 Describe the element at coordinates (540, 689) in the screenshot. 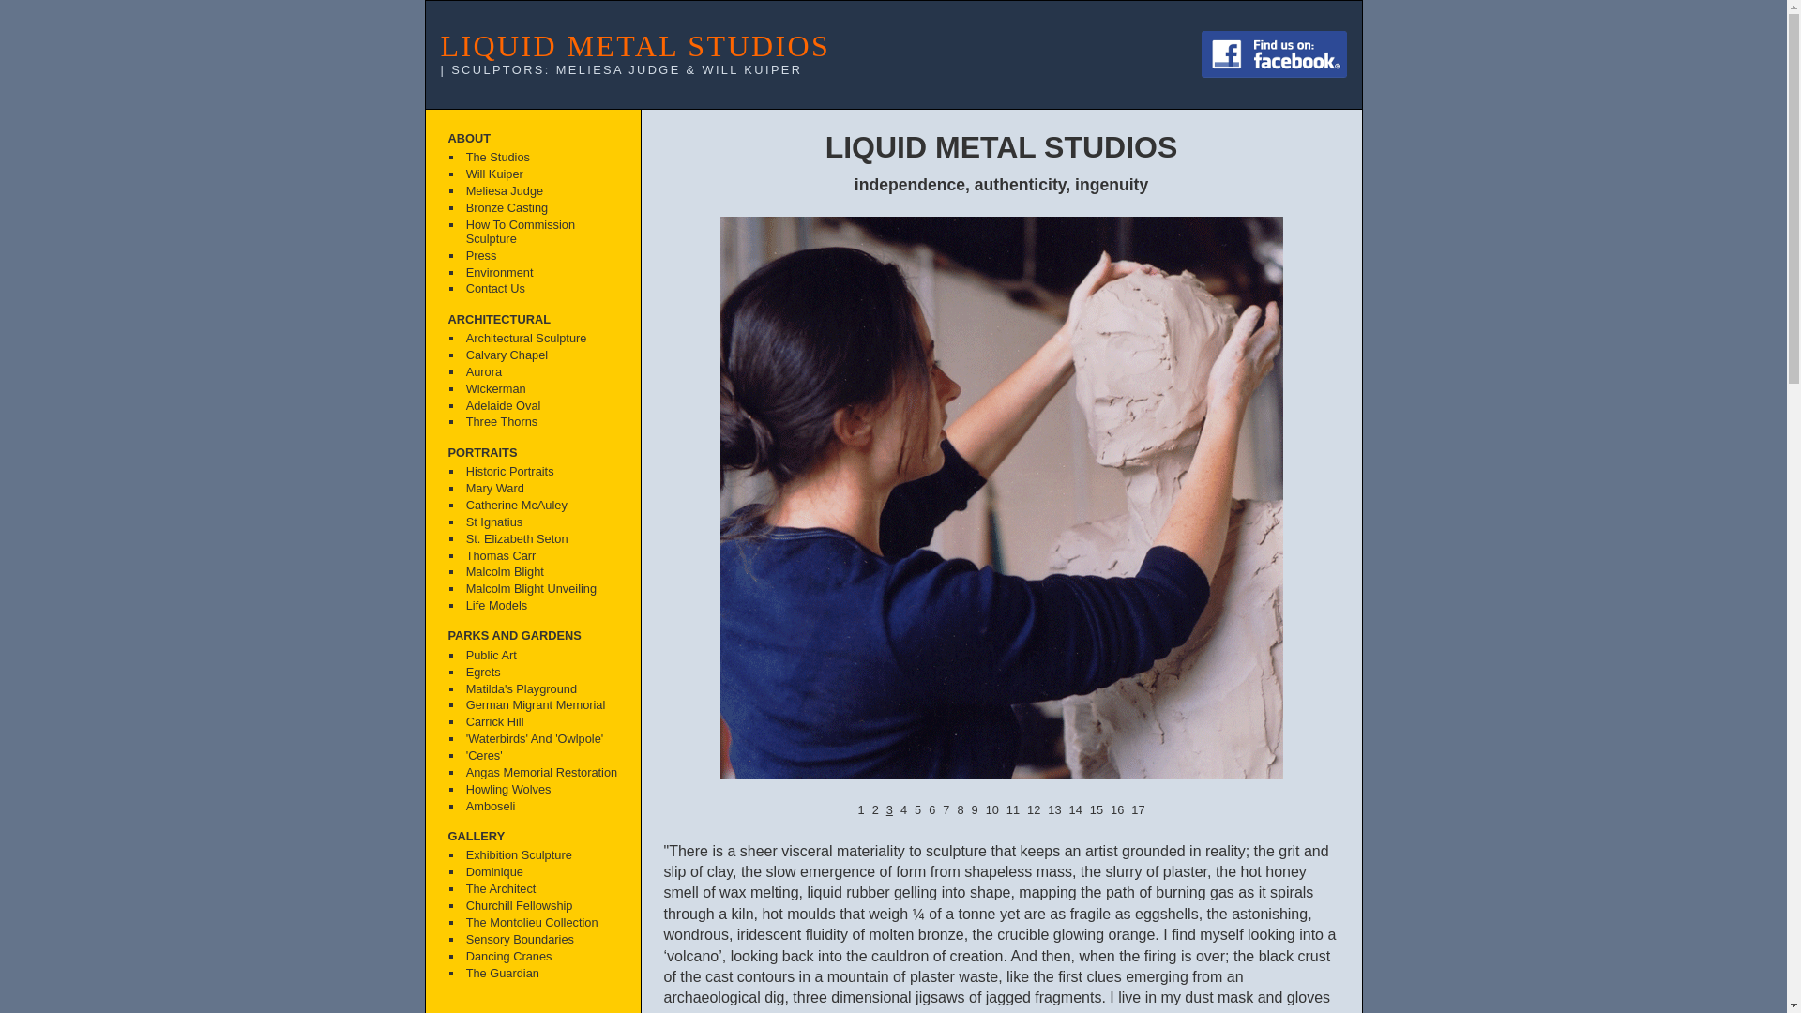

I see `Matilda'S Playground` at that location.